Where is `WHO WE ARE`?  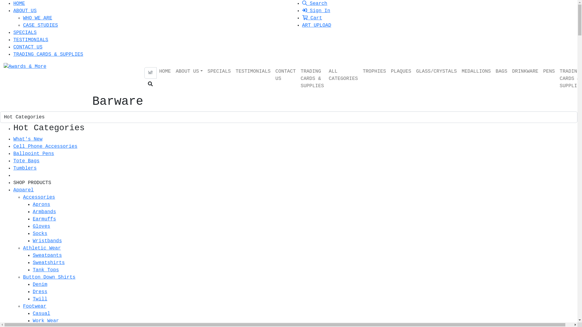
WHO WE ARE is located at coordinates (38, 18).